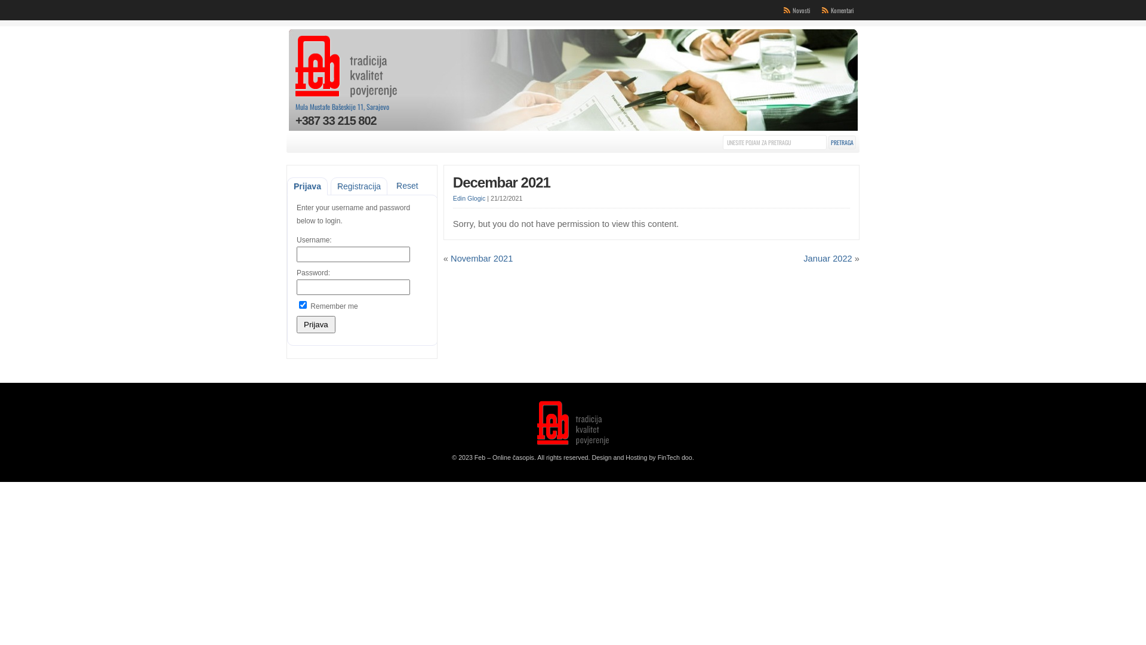  What do you see at coordinates (828, 259) in the screenshot?
I see `Januar 2022` at bounding box center [828, 259].